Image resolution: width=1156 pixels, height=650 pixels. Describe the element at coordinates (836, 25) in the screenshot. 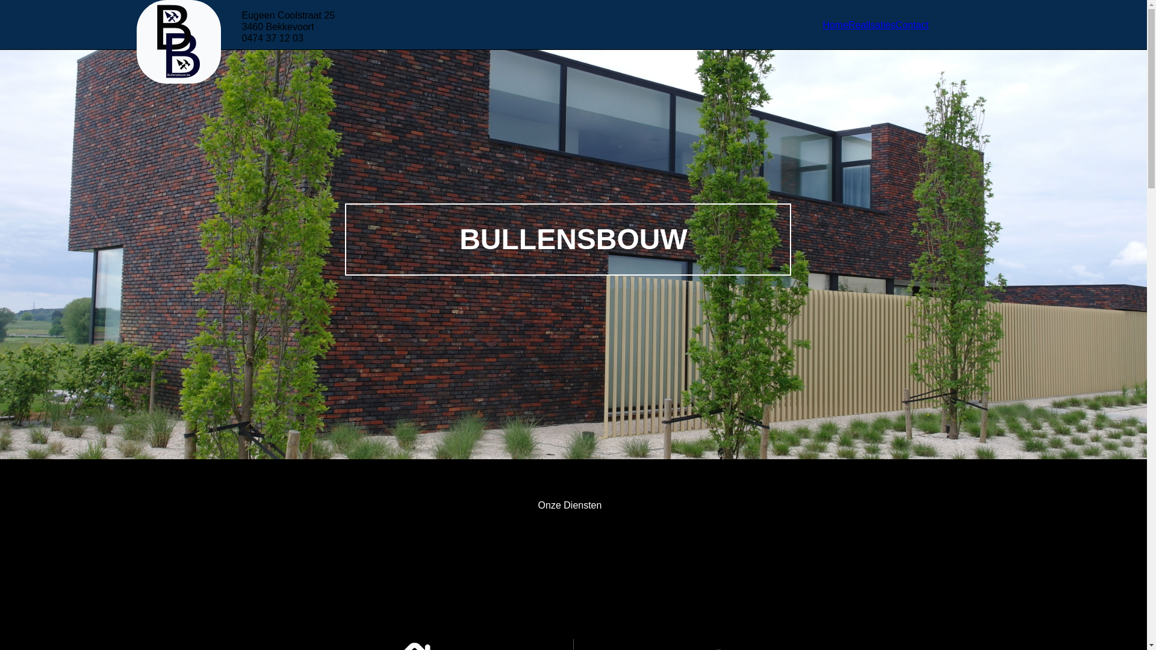

I see `Home` at that location.